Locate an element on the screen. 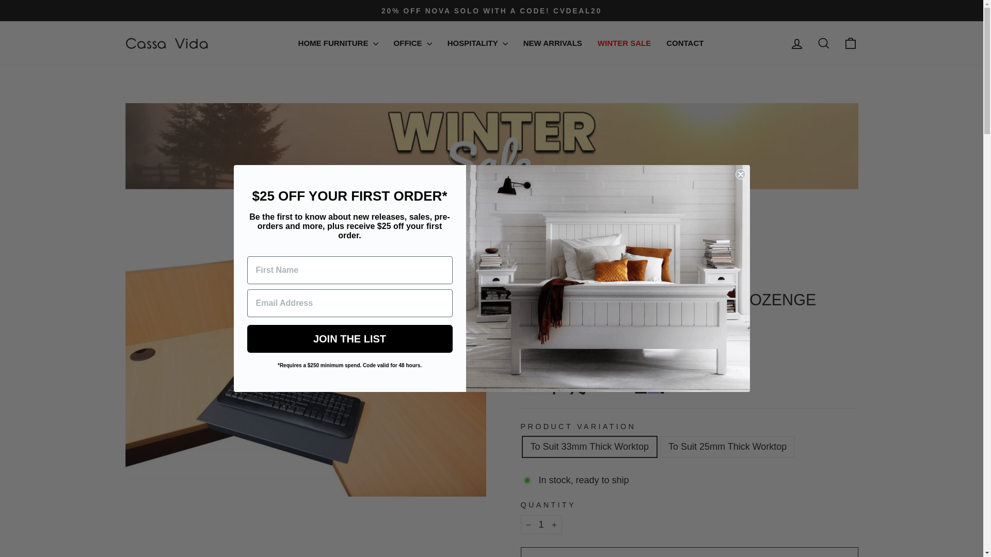 Image resolution: width=991 pixels, height=557 pixels. Back to the frontpage is located at coordinates (531, 266).